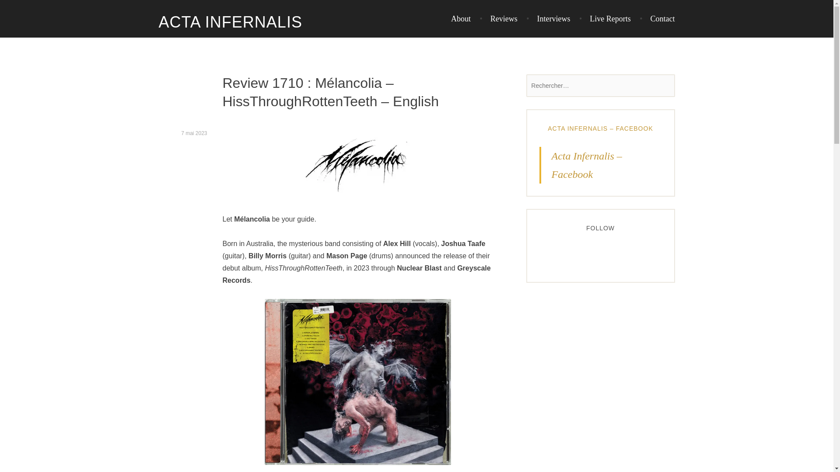  I want to click on Live Reports, so click(605, 18).